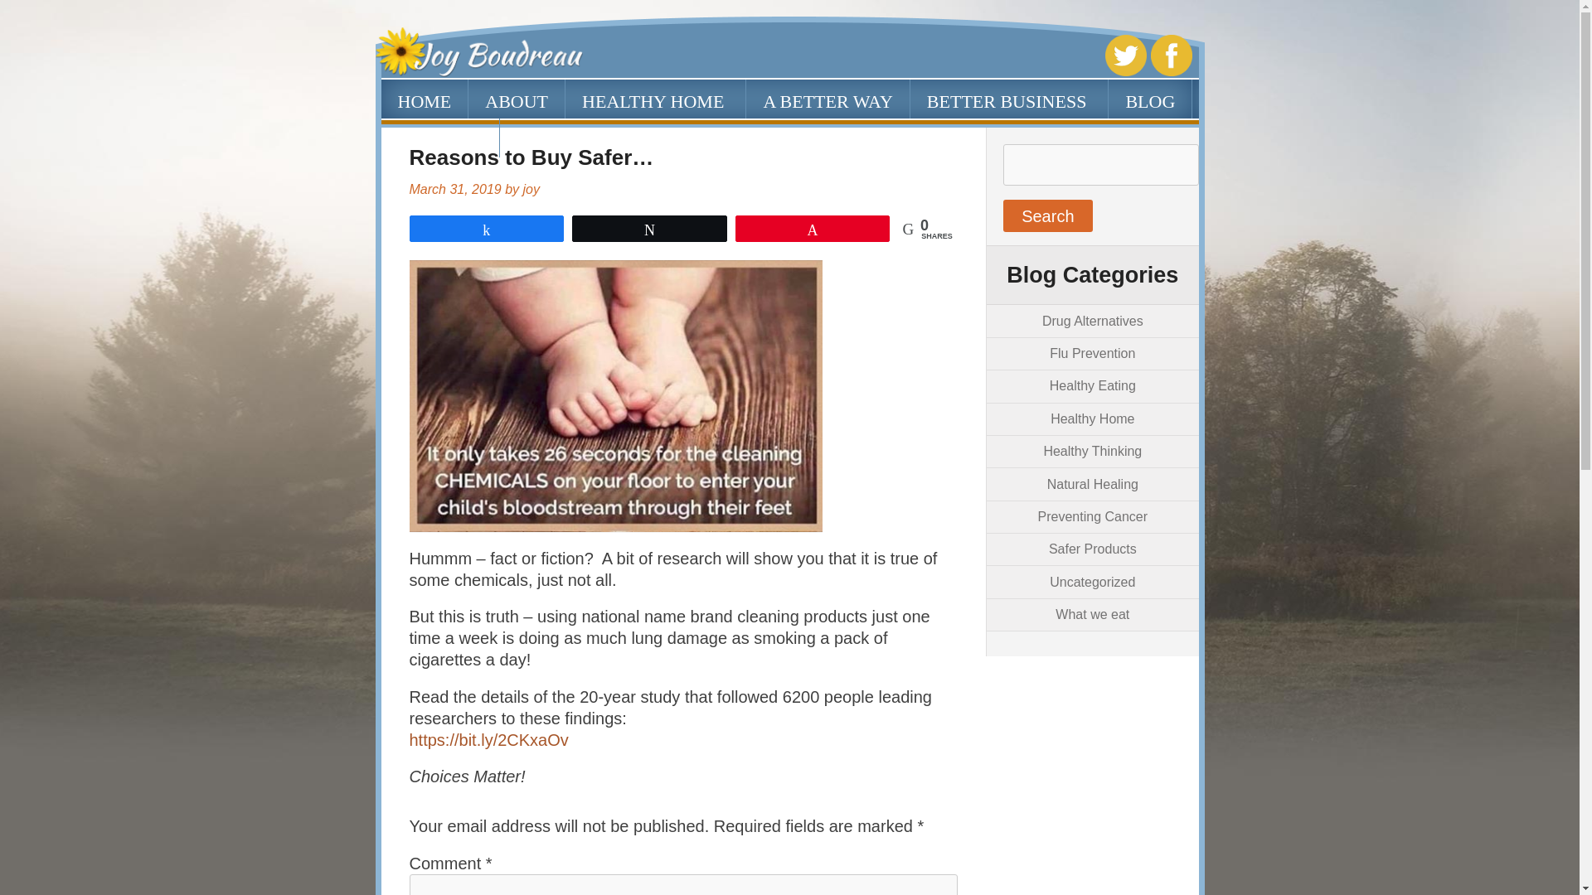 The height and width of the screenshot is (895, 1592). I want to click on A BETTER WAY, so click(828, 99).